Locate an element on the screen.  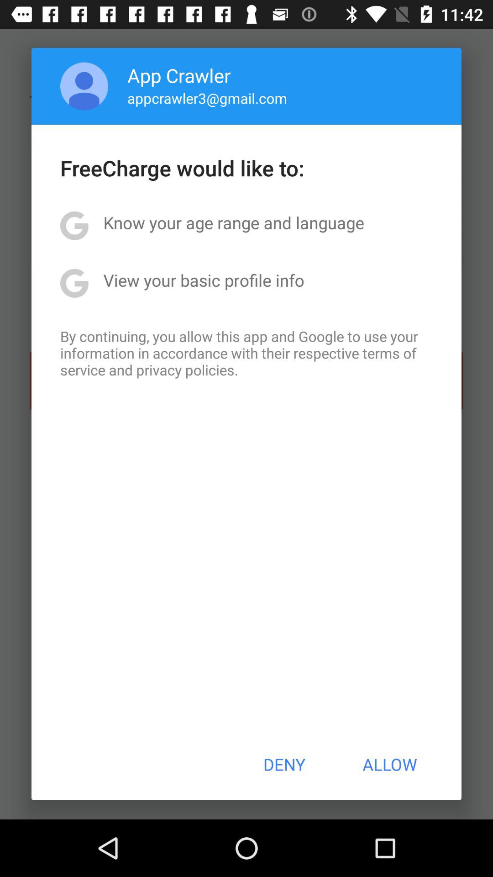
launch item above freecharge would like icon is located at coordinates (84, 86).